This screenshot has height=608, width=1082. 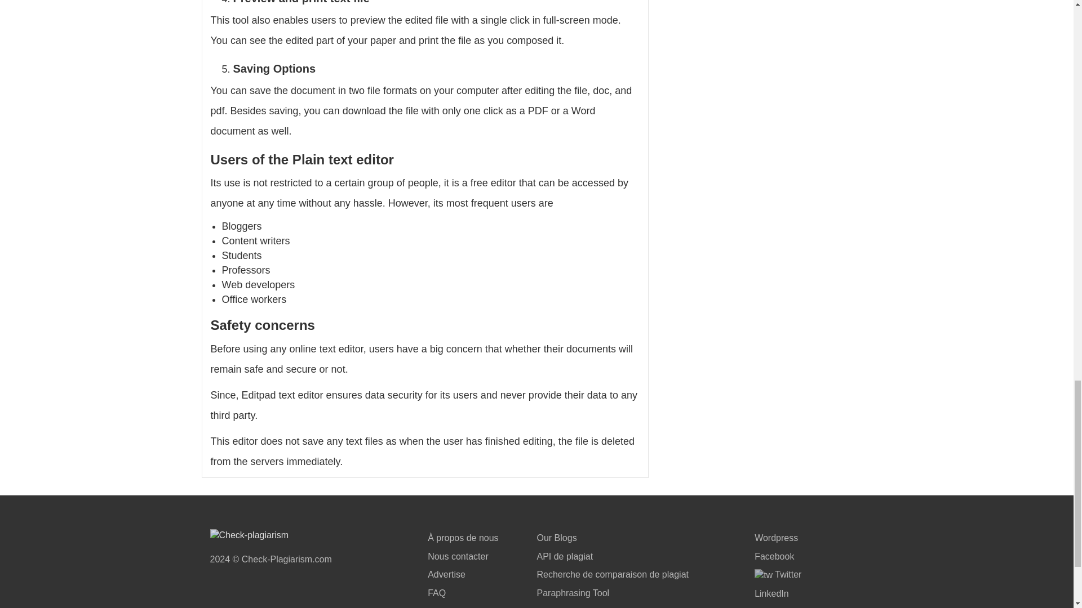 What do you see at coordinates (778, 574) in the screenshot?
I see `Twitter` at bounding box center [778, 574].